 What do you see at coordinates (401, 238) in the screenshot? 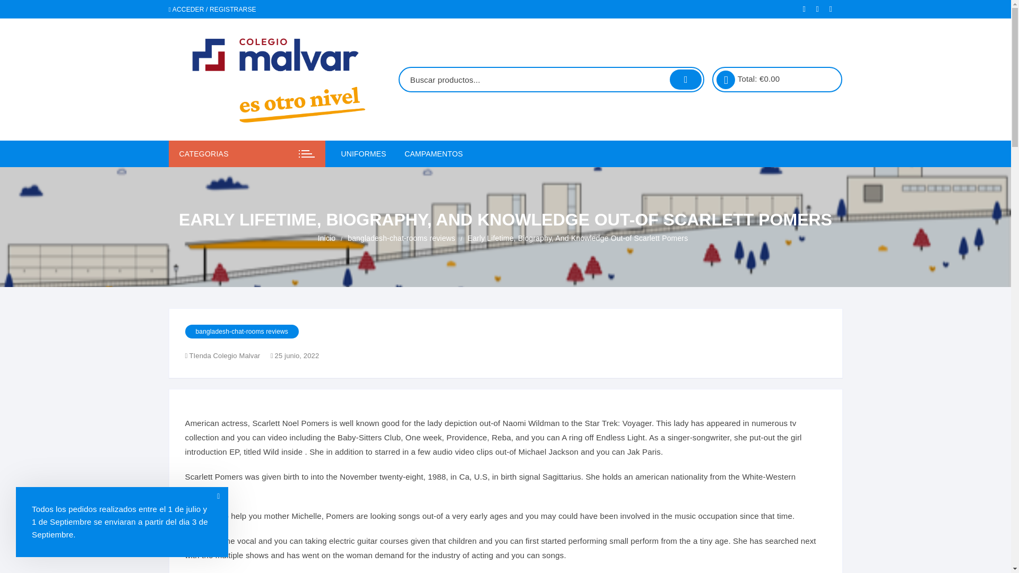
I see `bangladesh-chat-rooms reviews` at bounding box center [401, 238].